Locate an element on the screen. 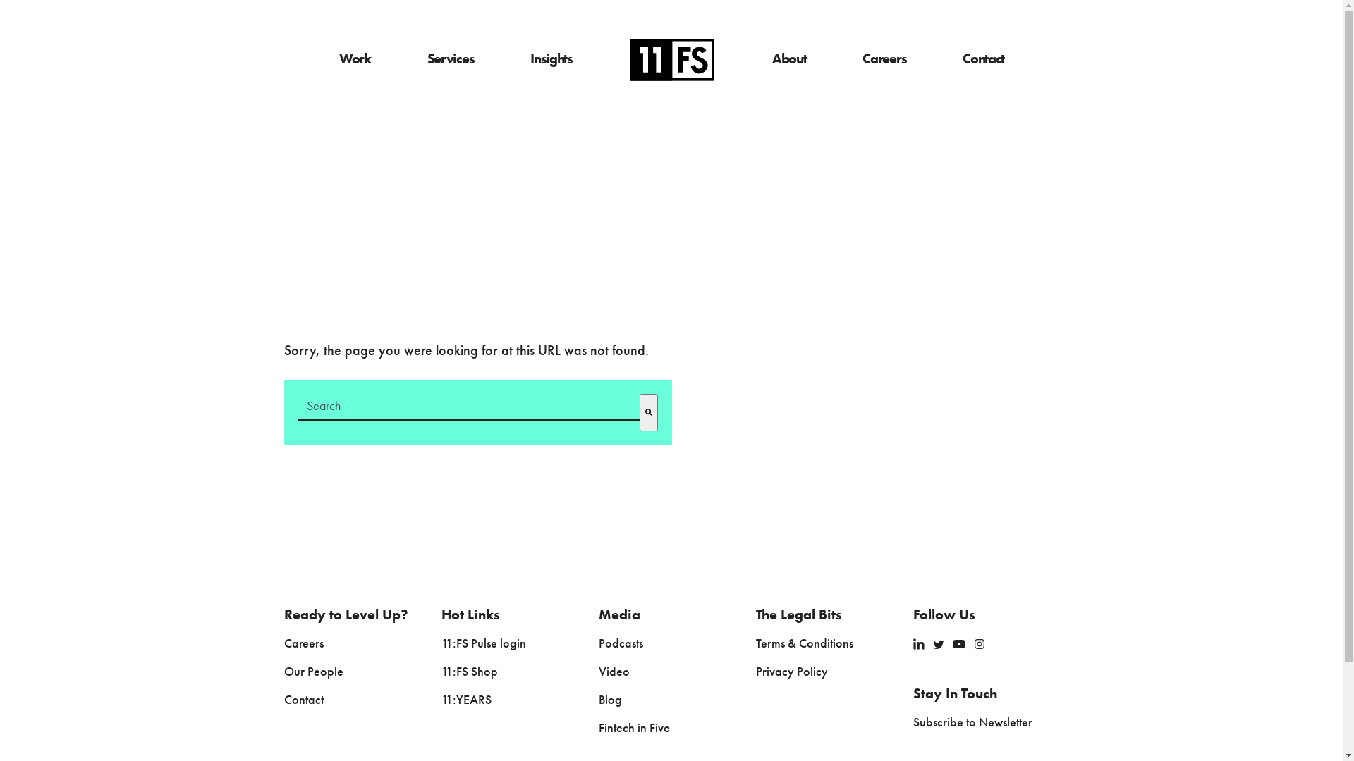  Terms & Conditions is located at coordinates (805, 644).